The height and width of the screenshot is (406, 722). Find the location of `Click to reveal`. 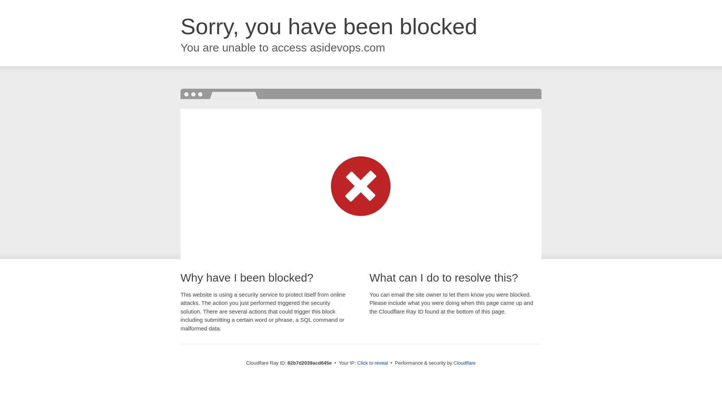

Click to reveal is located at coordinates (373, 363).